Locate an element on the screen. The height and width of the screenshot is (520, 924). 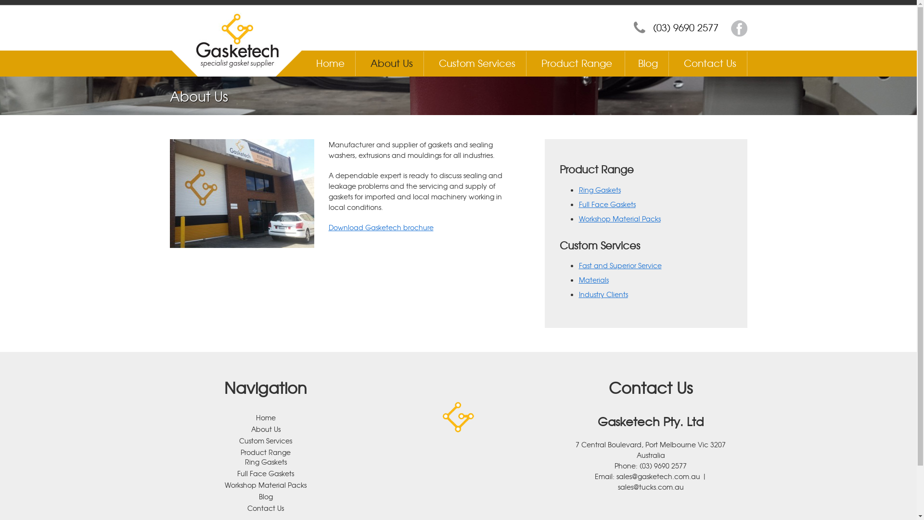
Custom Services is located at coordinates (477, 63).